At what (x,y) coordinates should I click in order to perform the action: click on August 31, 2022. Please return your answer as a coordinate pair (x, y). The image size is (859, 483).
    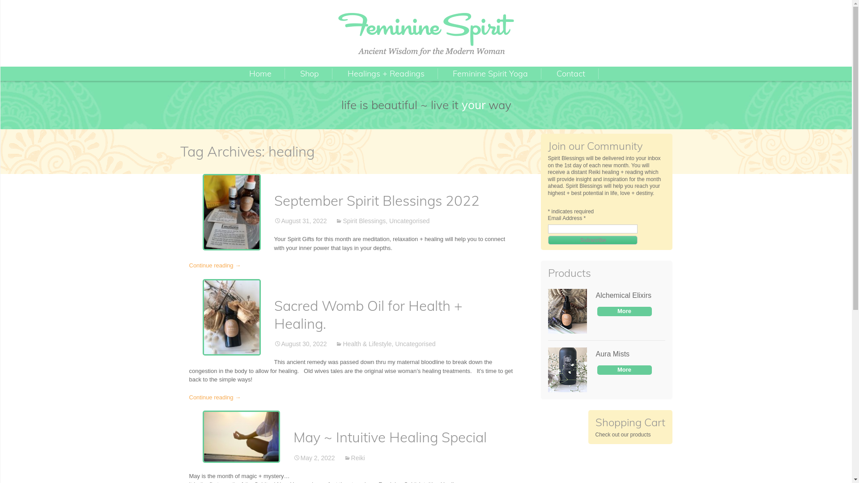
    Looking at the image, I should click on (300, 221).